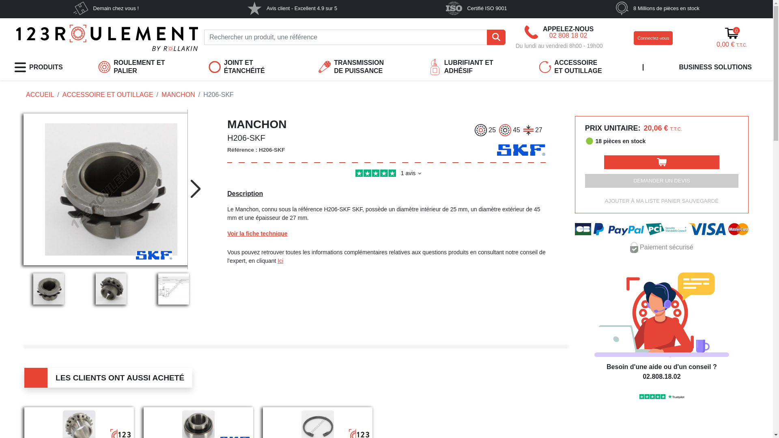 The image size is (779, 438). What do you see at coordinates (352, 67) in the screenshot?
I see `TRANSMISSION DE PUISSANCE` at bounding box center [352, 67].